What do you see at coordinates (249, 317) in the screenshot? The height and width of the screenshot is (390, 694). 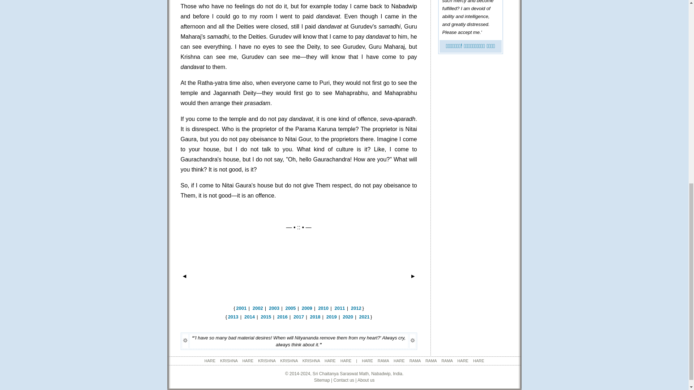 I see `2014` at bounding box center [249, 317].